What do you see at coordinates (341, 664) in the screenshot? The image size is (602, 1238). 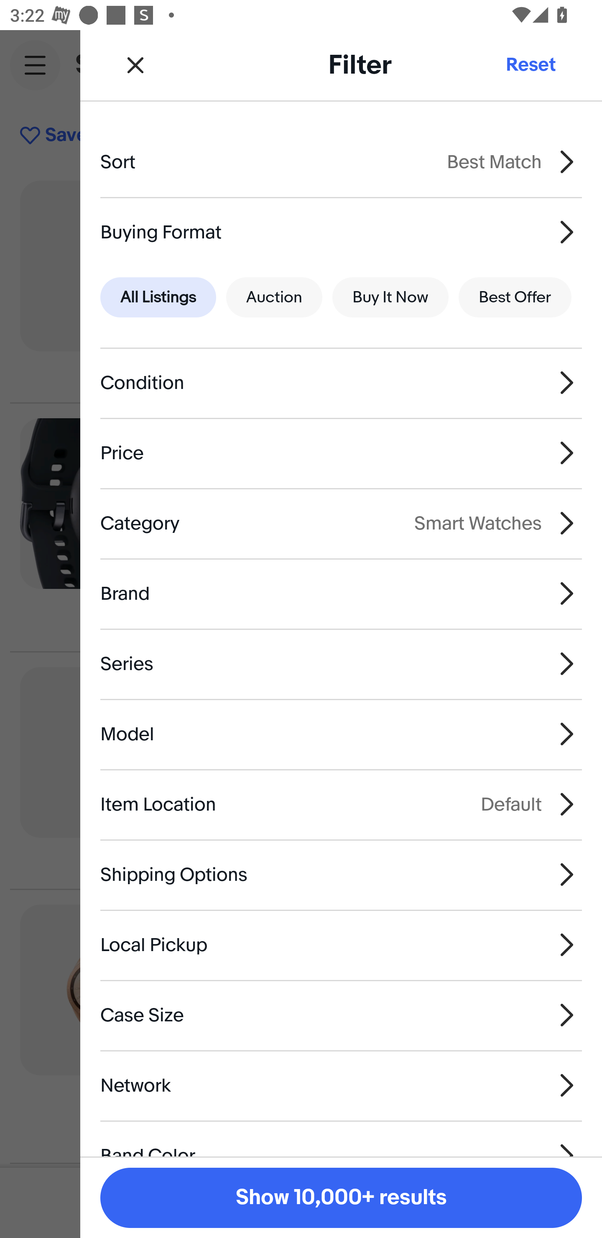 I see `Series` at bounding box center [341, 664].